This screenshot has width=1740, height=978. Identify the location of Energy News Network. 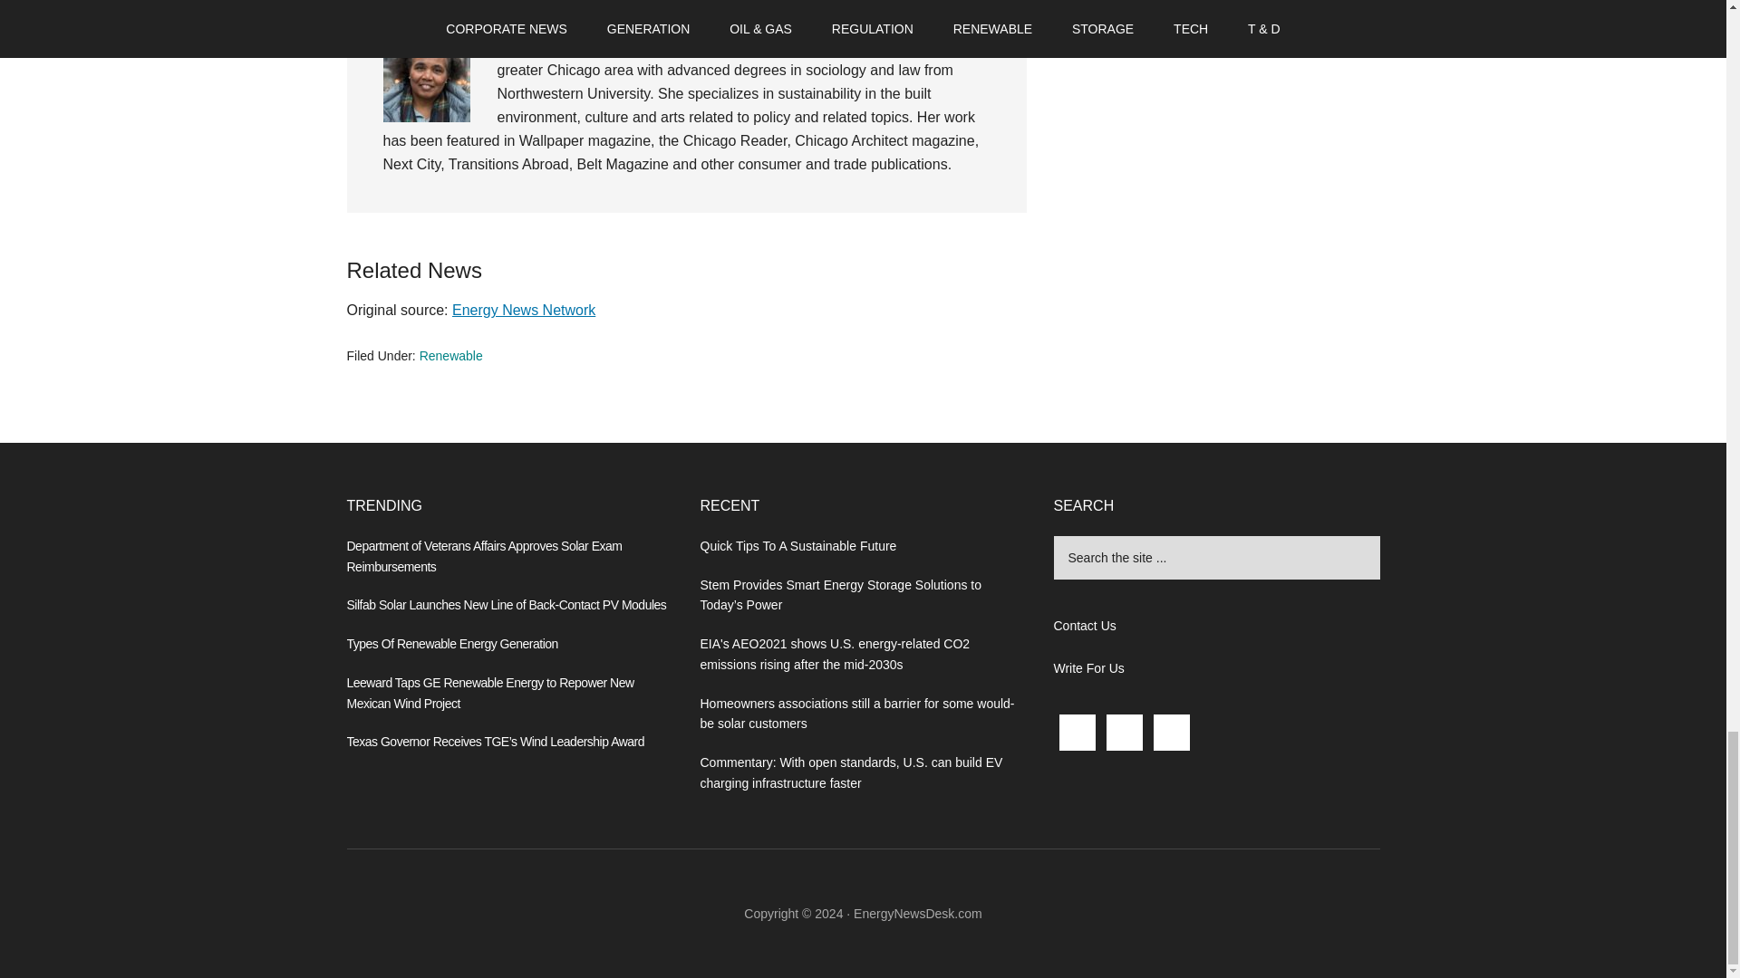
(524, 310).